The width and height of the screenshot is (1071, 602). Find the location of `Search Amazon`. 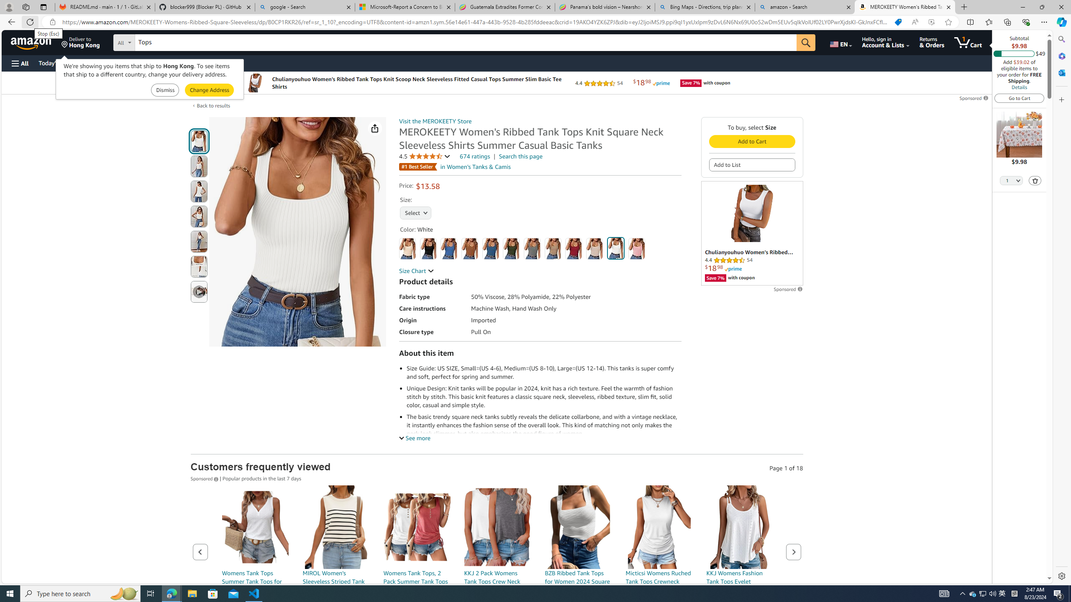

Search Amazon is located at coordinates (466, 43).